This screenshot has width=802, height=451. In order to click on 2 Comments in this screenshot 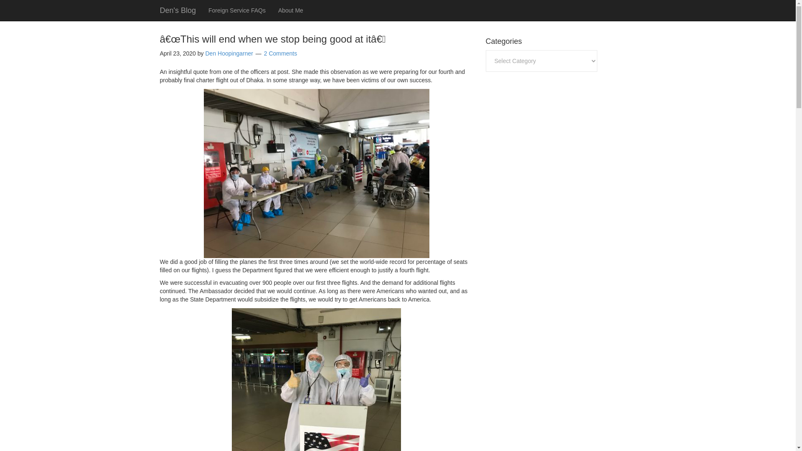, I will do `click(280, 53)`.